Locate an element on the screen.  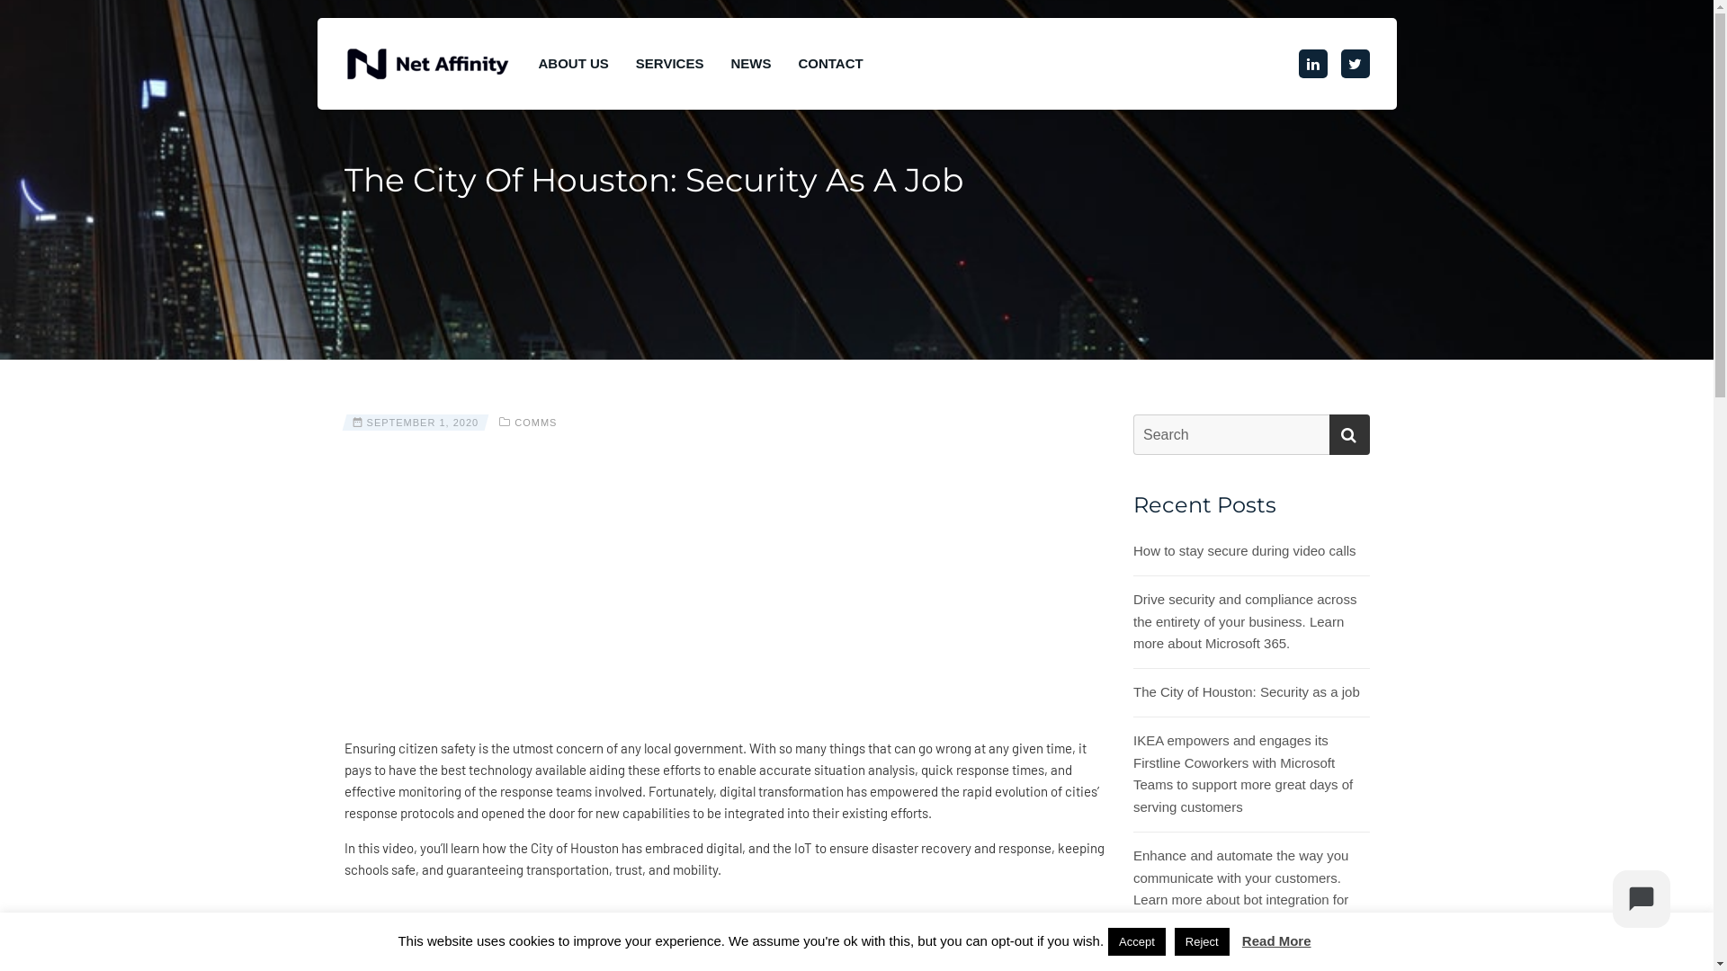
How to stay secure during video calls is located at coordinates (1245, 552).